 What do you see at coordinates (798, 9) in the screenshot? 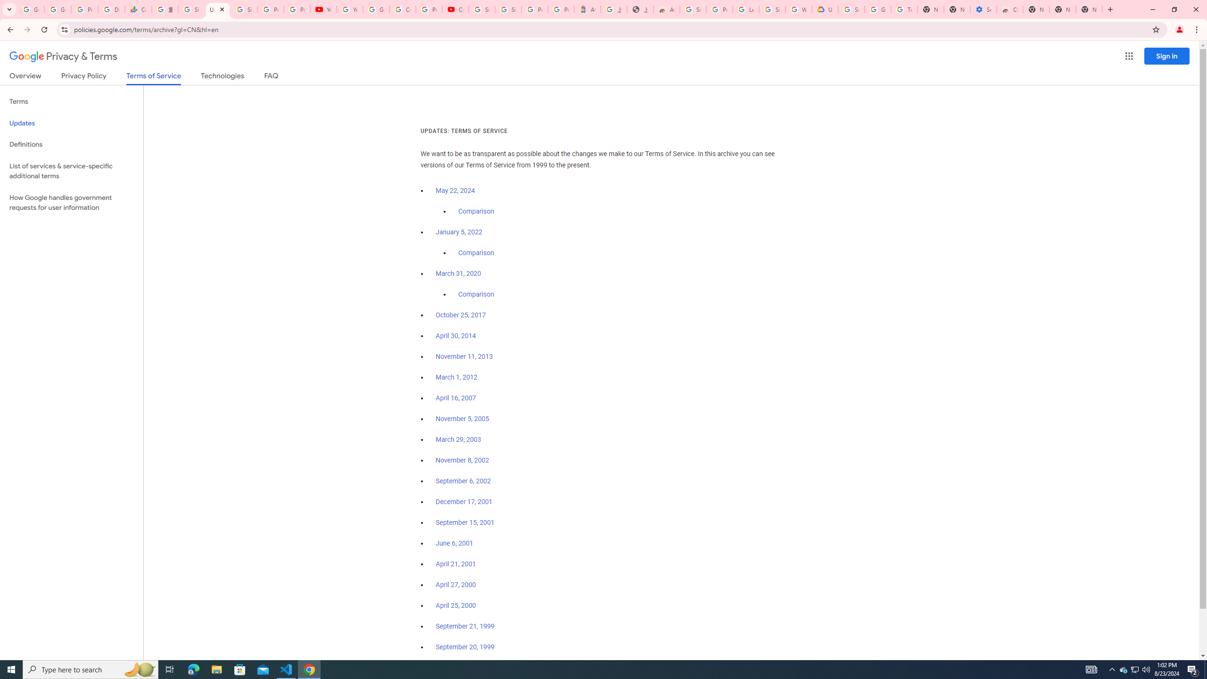
I see `Who are Google's partners? - Privacy and conditions - Google` at bounding box center [798, 9].